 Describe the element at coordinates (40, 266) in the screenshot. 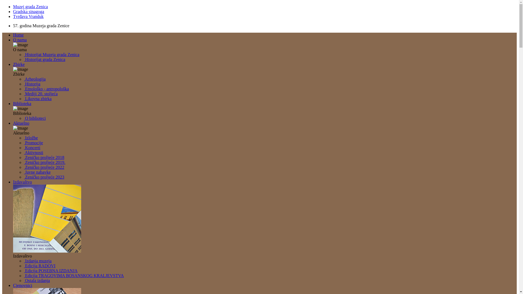

I see ` Edicija RADOVI` at that location.